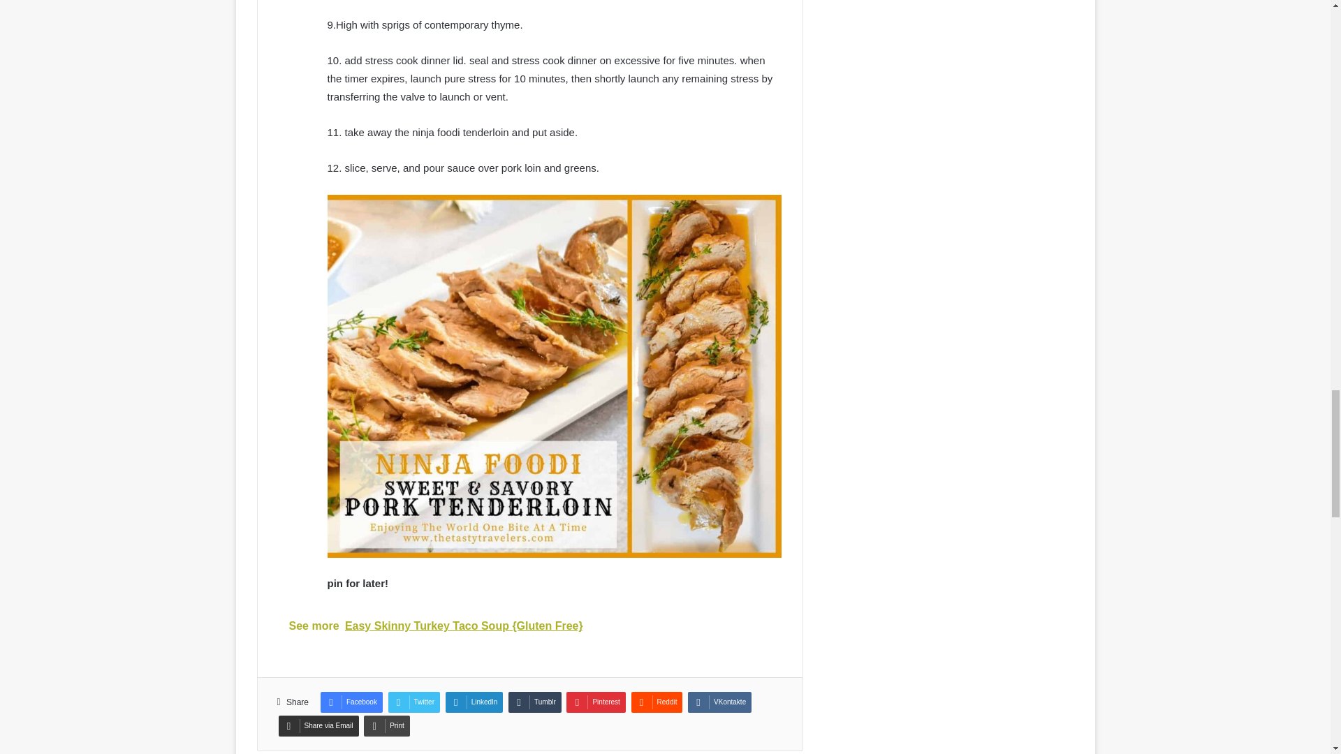 The width and height of the screenshot is (1341, 754). I want to click on Facebook, so click(351, 702).